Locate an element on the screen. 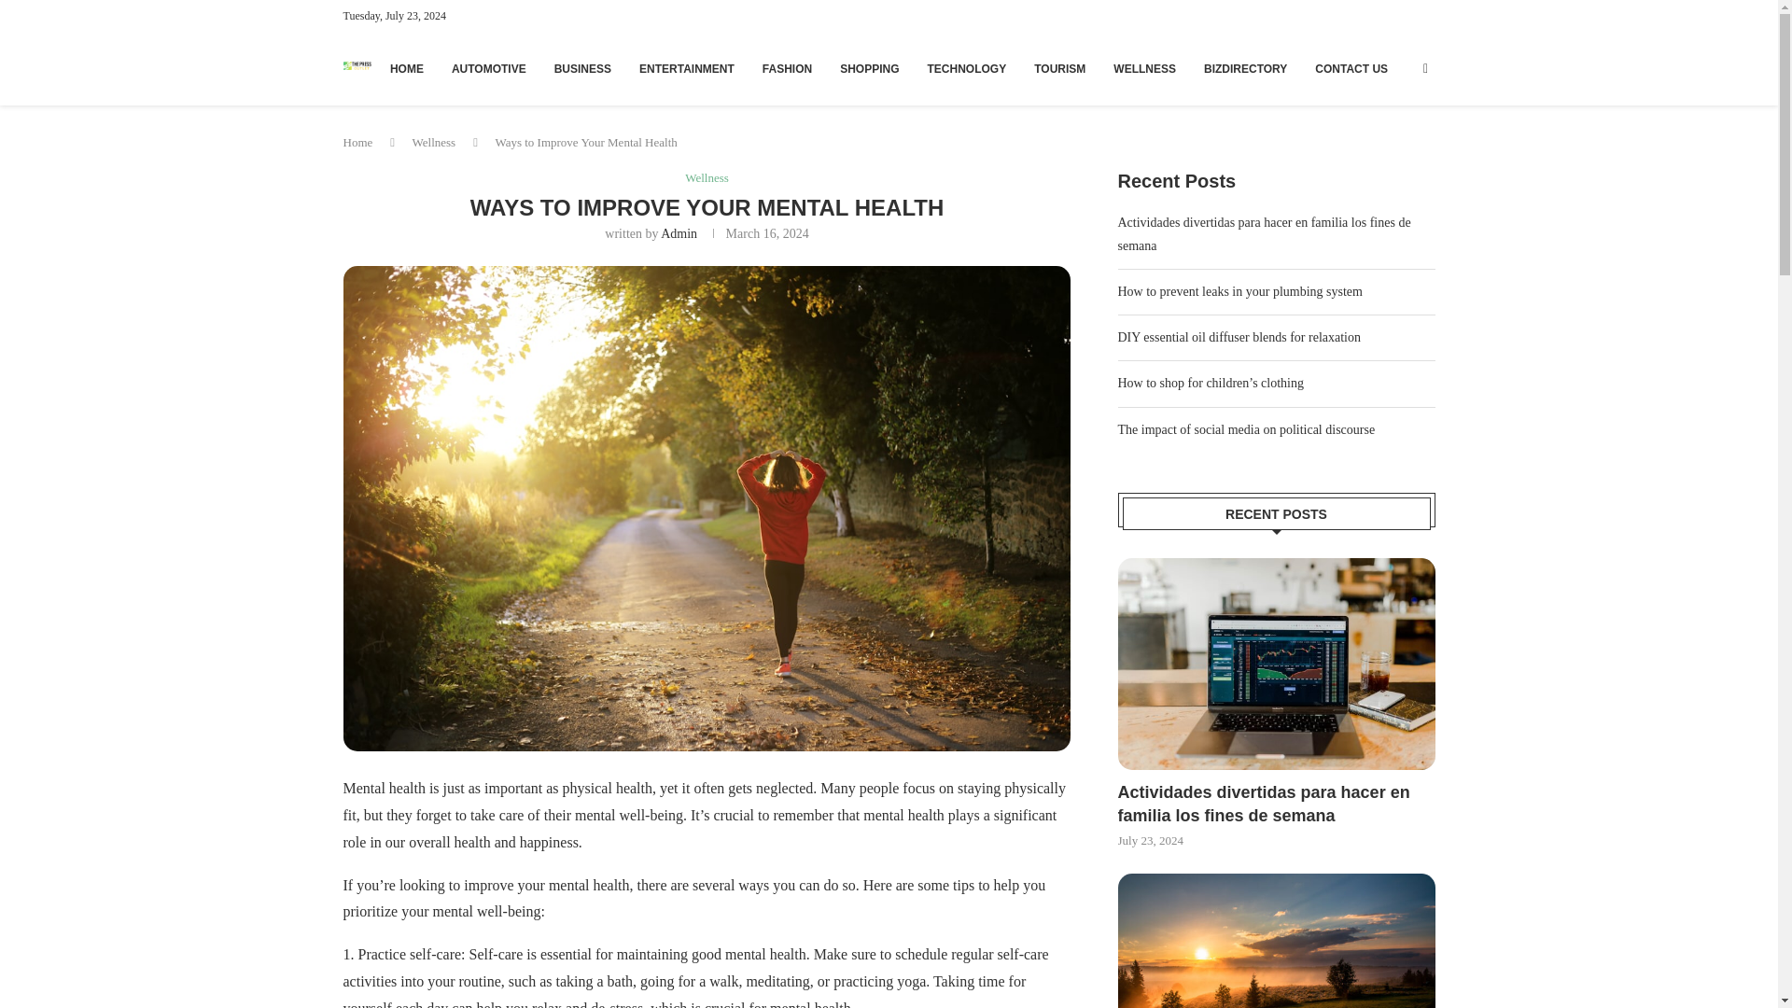 This screenshot has width=1792, height=1008. ENTERTAINMENT is located at coordinates (687, 69).